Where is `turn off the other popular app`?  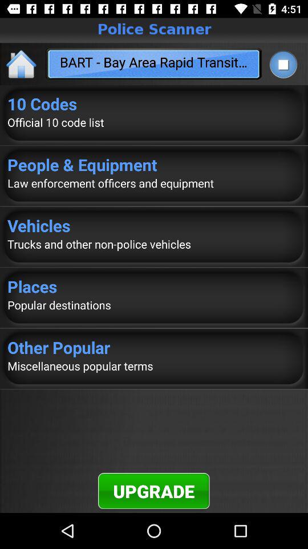
turn off the other popular app is located at coordinates (154, 347).